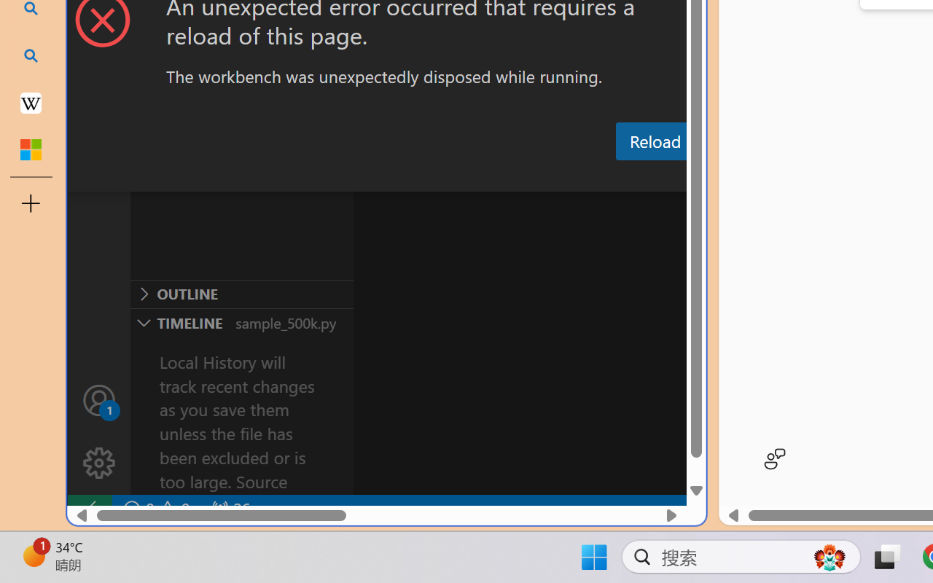  Describe the element at coordinates (99, 399) in the screenshot. I see `Accounts - Sign in requested` at that location.